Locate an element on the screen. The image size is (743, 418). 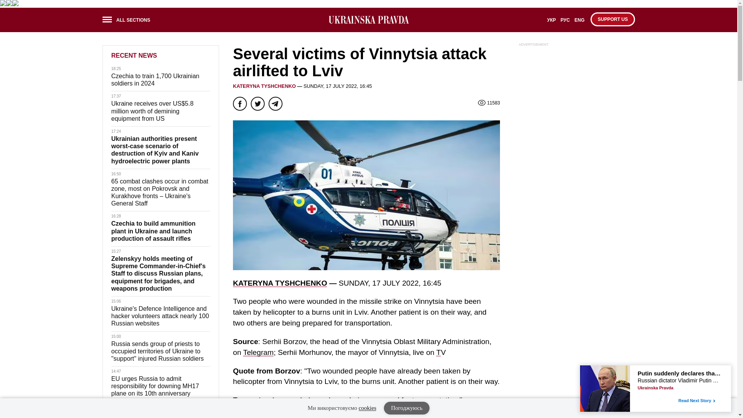
Ukrainska pravda is located at coordinates (368, 20).